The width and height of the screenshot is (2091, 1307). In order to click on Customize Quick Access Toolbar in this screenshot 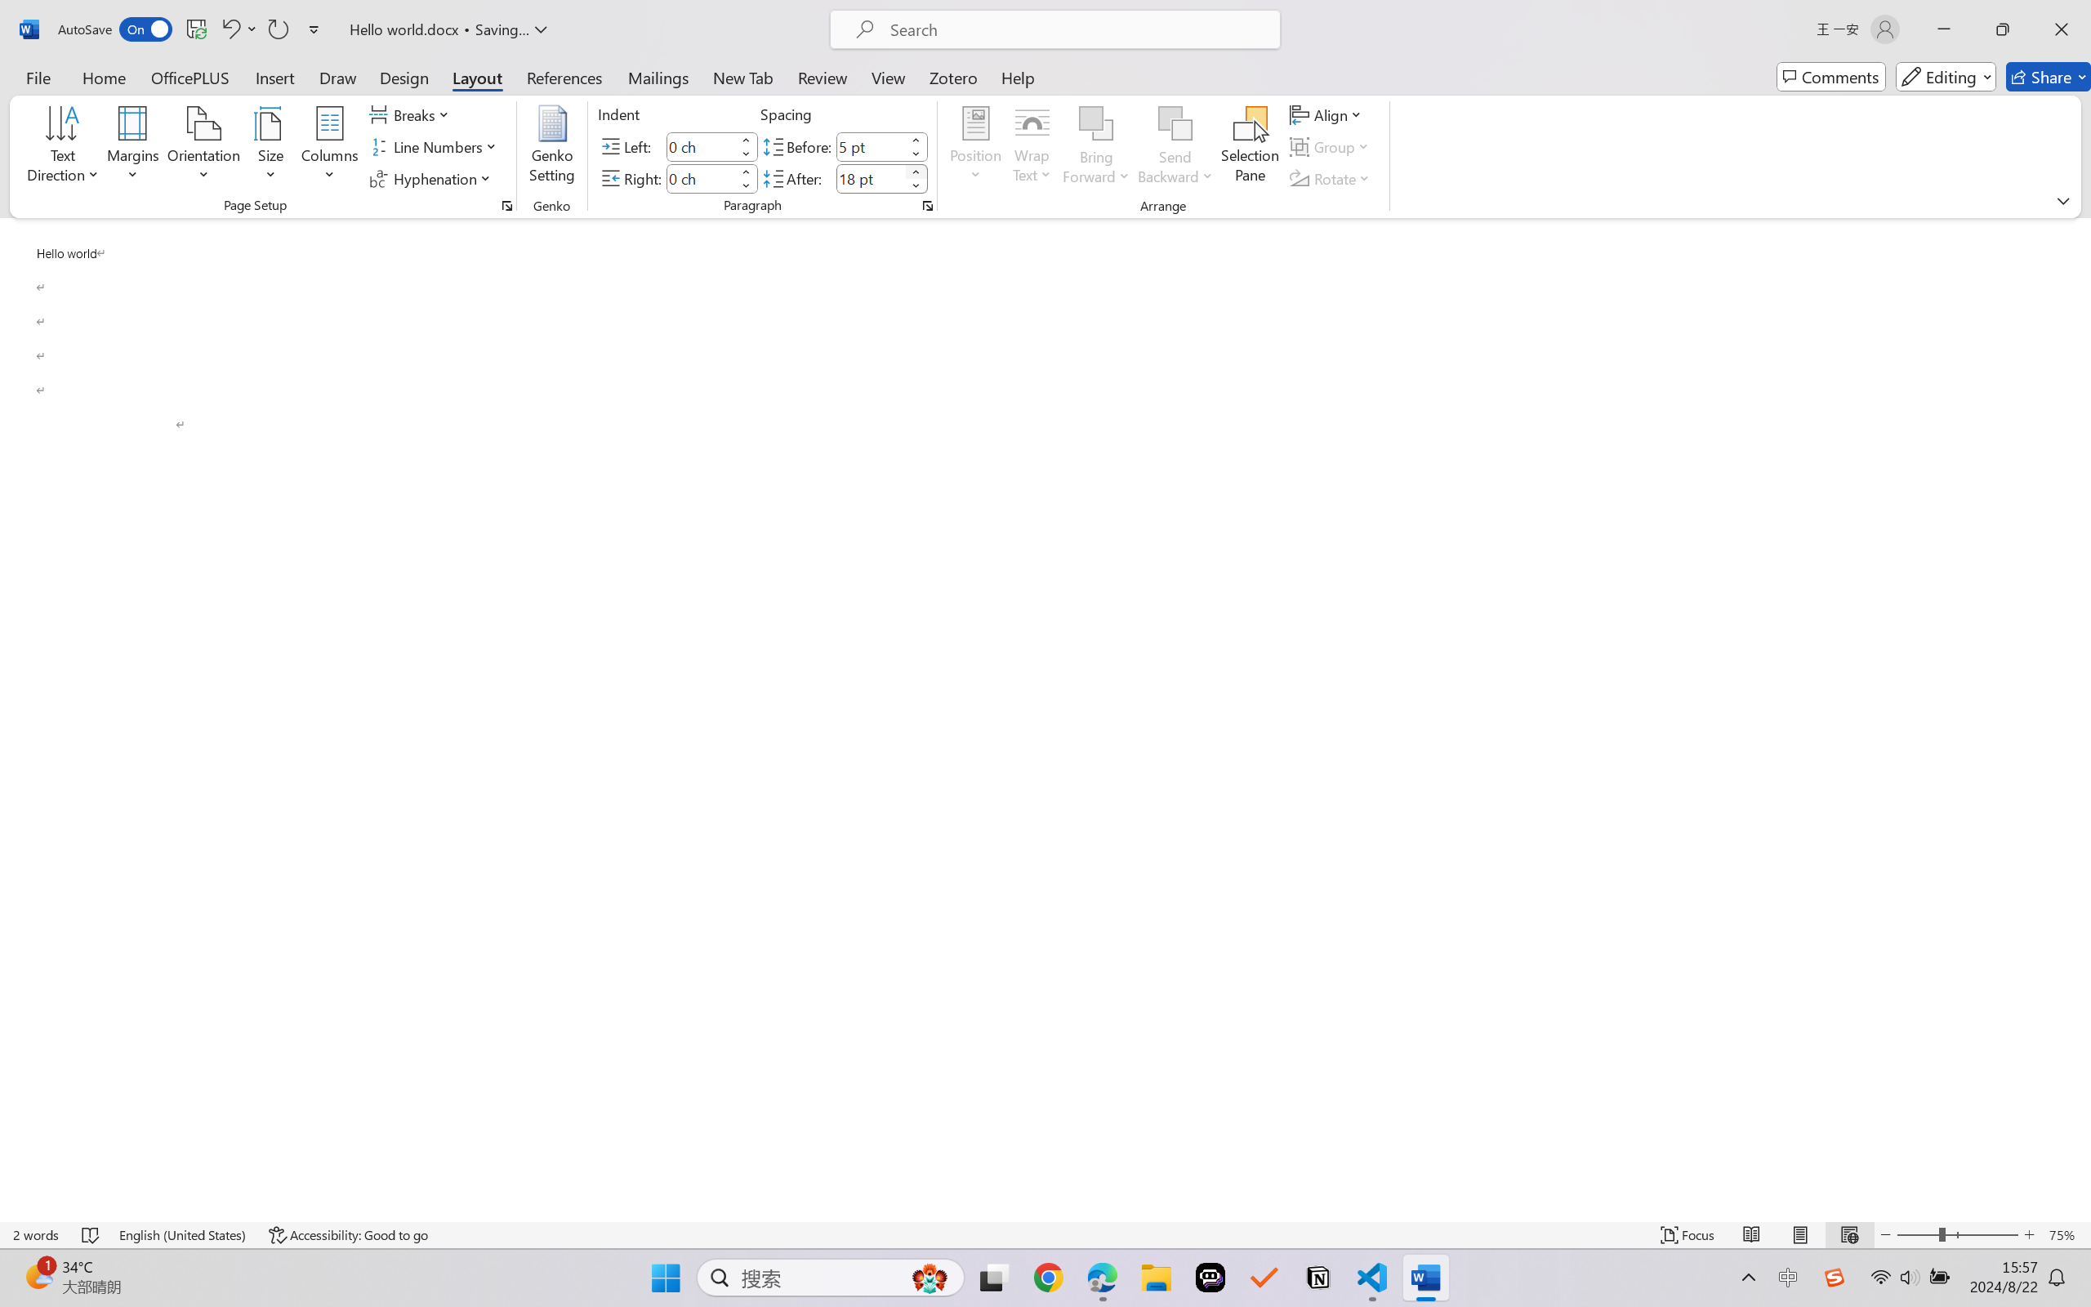, I will do `click(314, 29)`.